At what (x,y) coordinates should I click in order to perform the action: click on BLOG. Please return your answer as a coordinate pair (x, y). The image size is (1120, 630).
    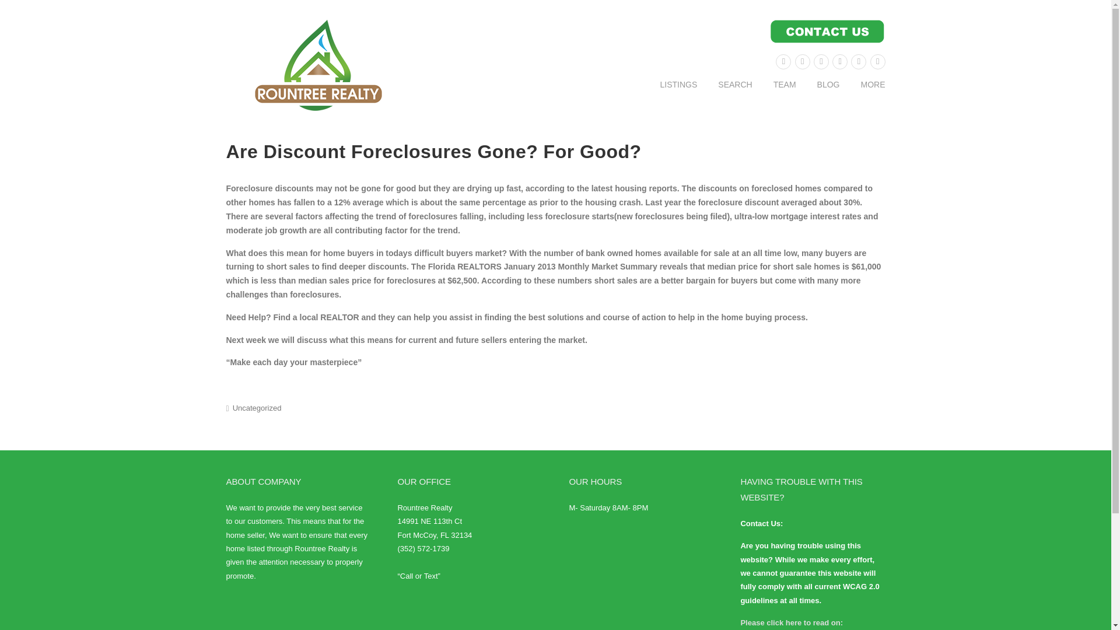
    Looking at the image, I should click on (828, 93).